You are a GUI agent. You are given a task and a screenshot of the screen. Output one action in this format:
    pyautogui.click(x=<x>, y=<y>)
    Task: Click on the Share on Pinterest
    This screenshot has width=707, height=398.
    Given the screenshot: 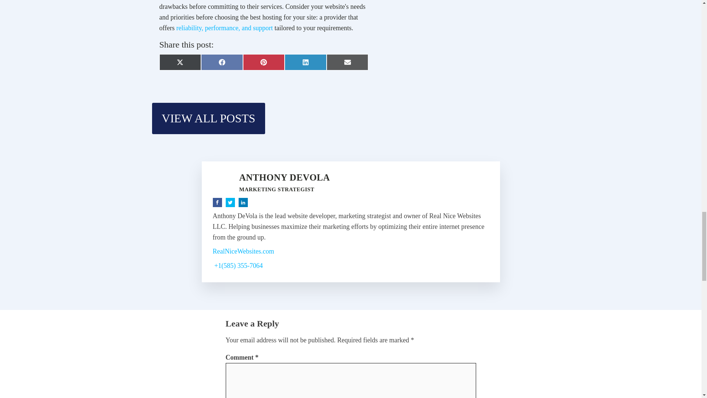 What is the action you would take?
    pyautogui.click(x=264, y=62)
    